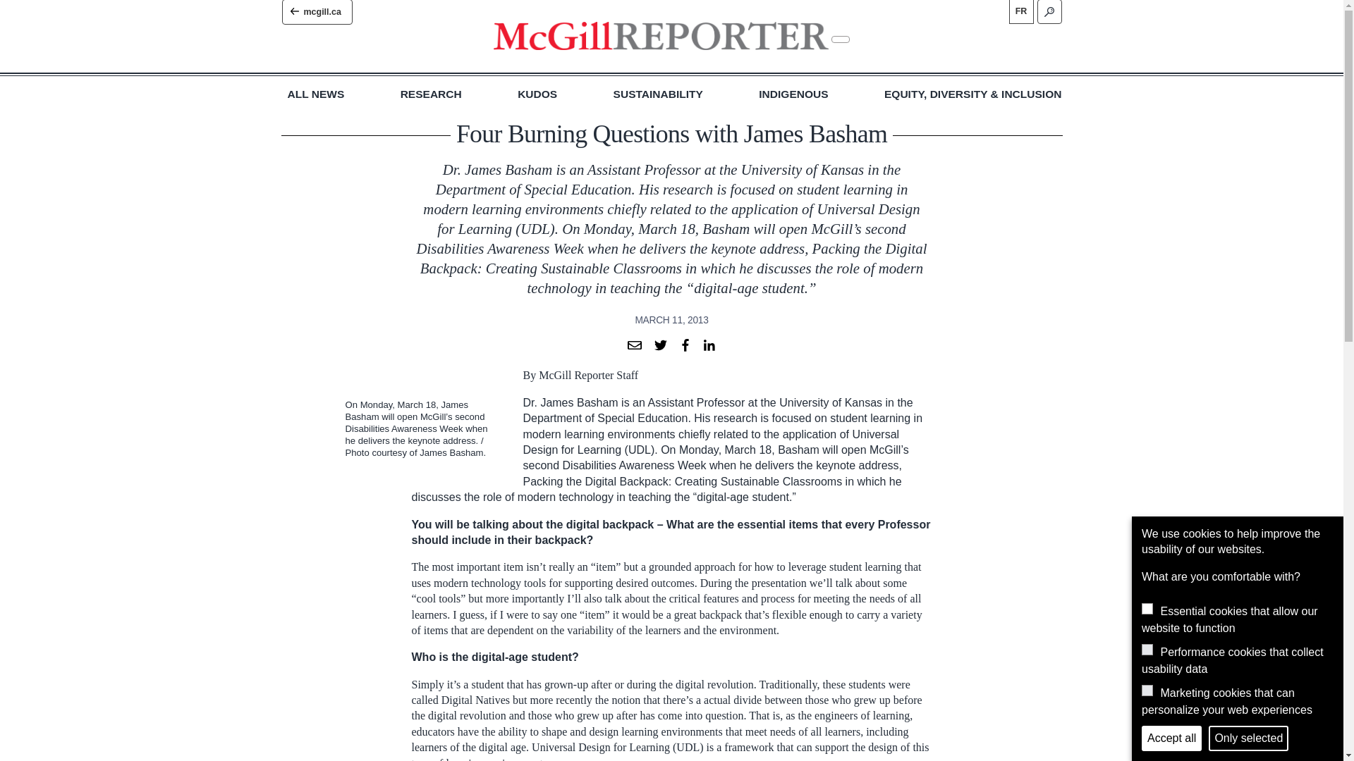 This screenshot has height=761, width=1354. Describe the element at coordinates (657, 94) in the screenshot. I see `SUSTAINABILITY` at that location.